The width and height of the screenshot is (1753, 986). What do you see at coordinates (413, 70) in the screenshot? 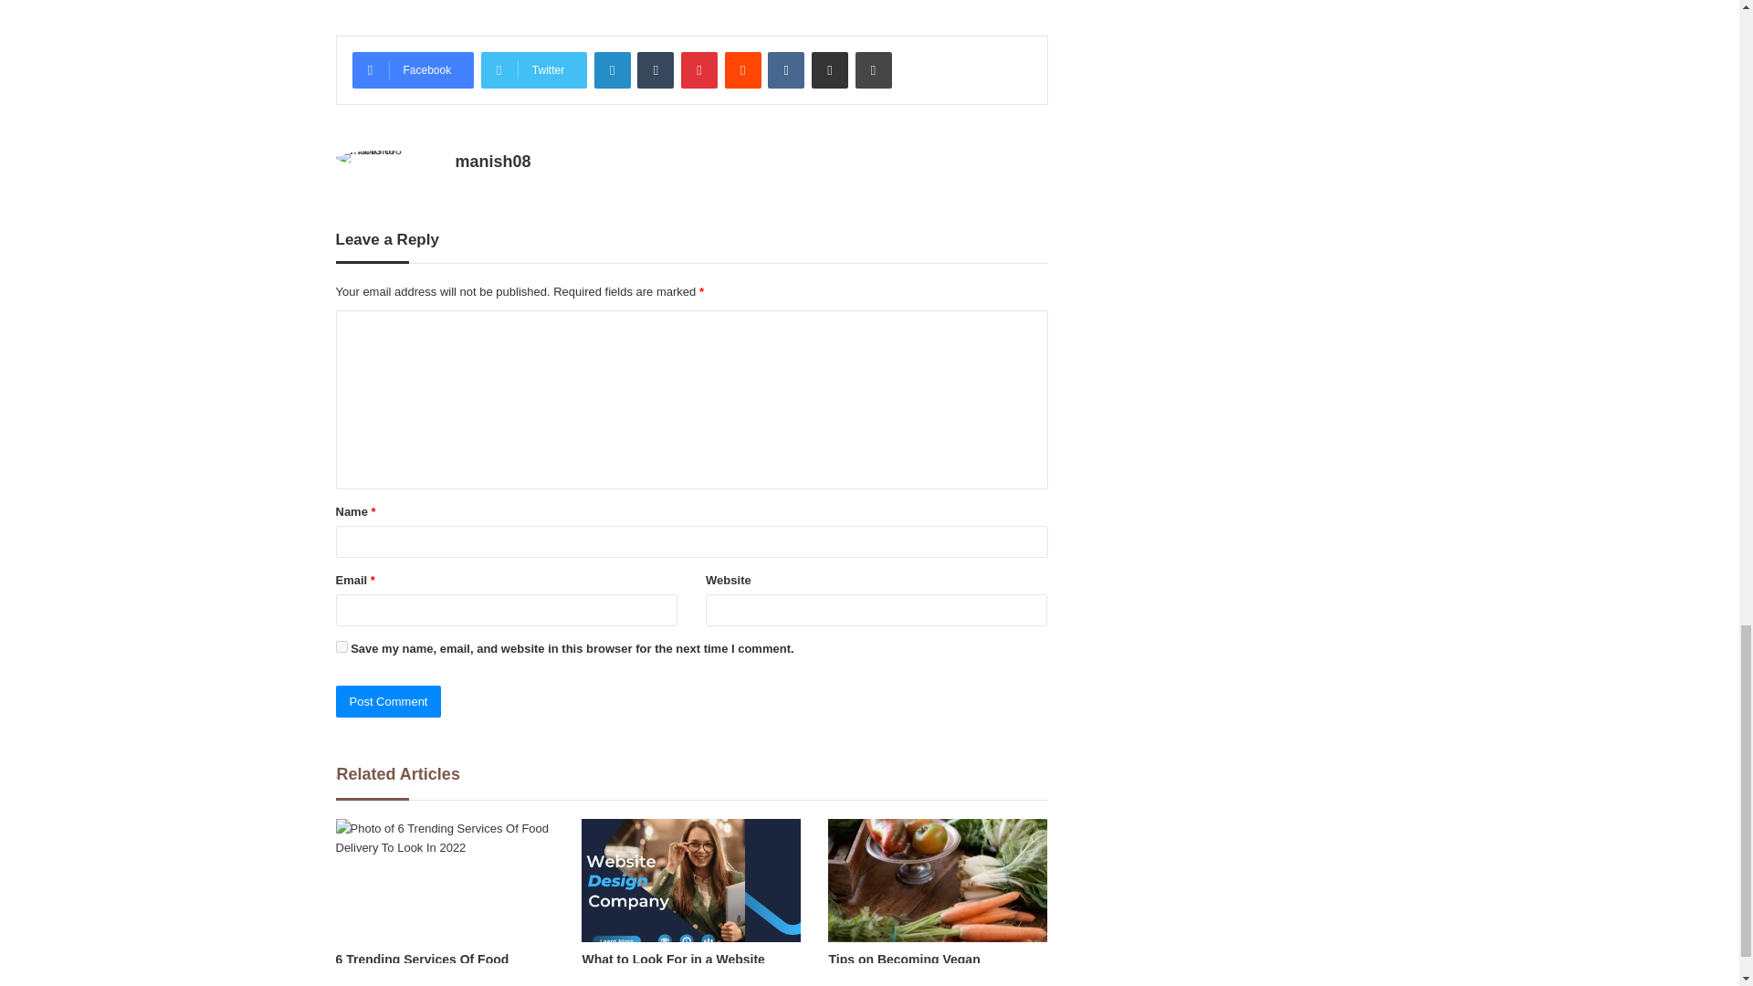
I see `Facebook` at bounding box center [413, 70].